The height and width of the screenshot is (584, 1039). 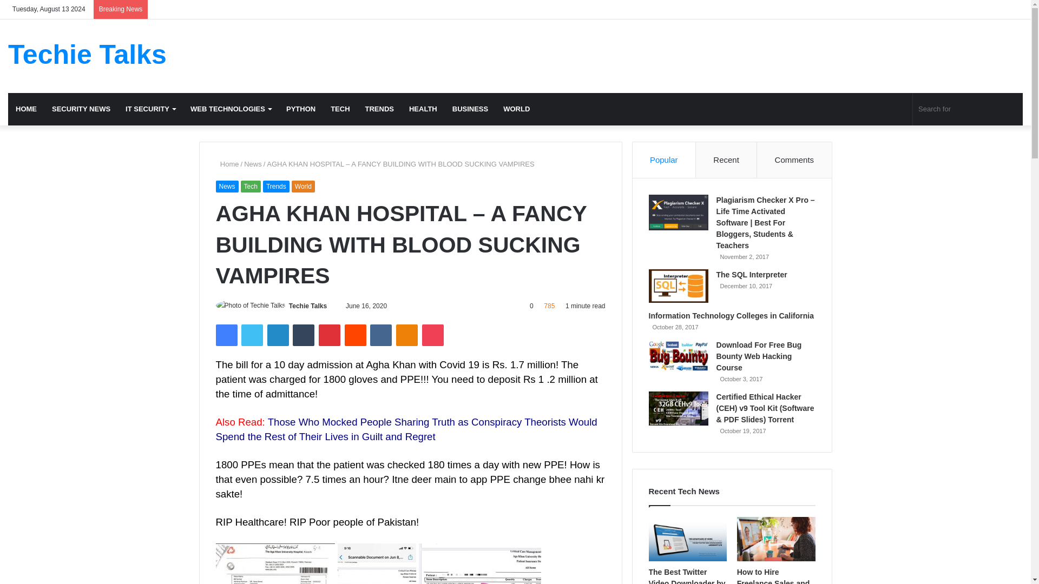 What do you see at coordinates (406, 335) in the screenshot?
I see `Odnoklassniki` at bounding box center [406, 335].